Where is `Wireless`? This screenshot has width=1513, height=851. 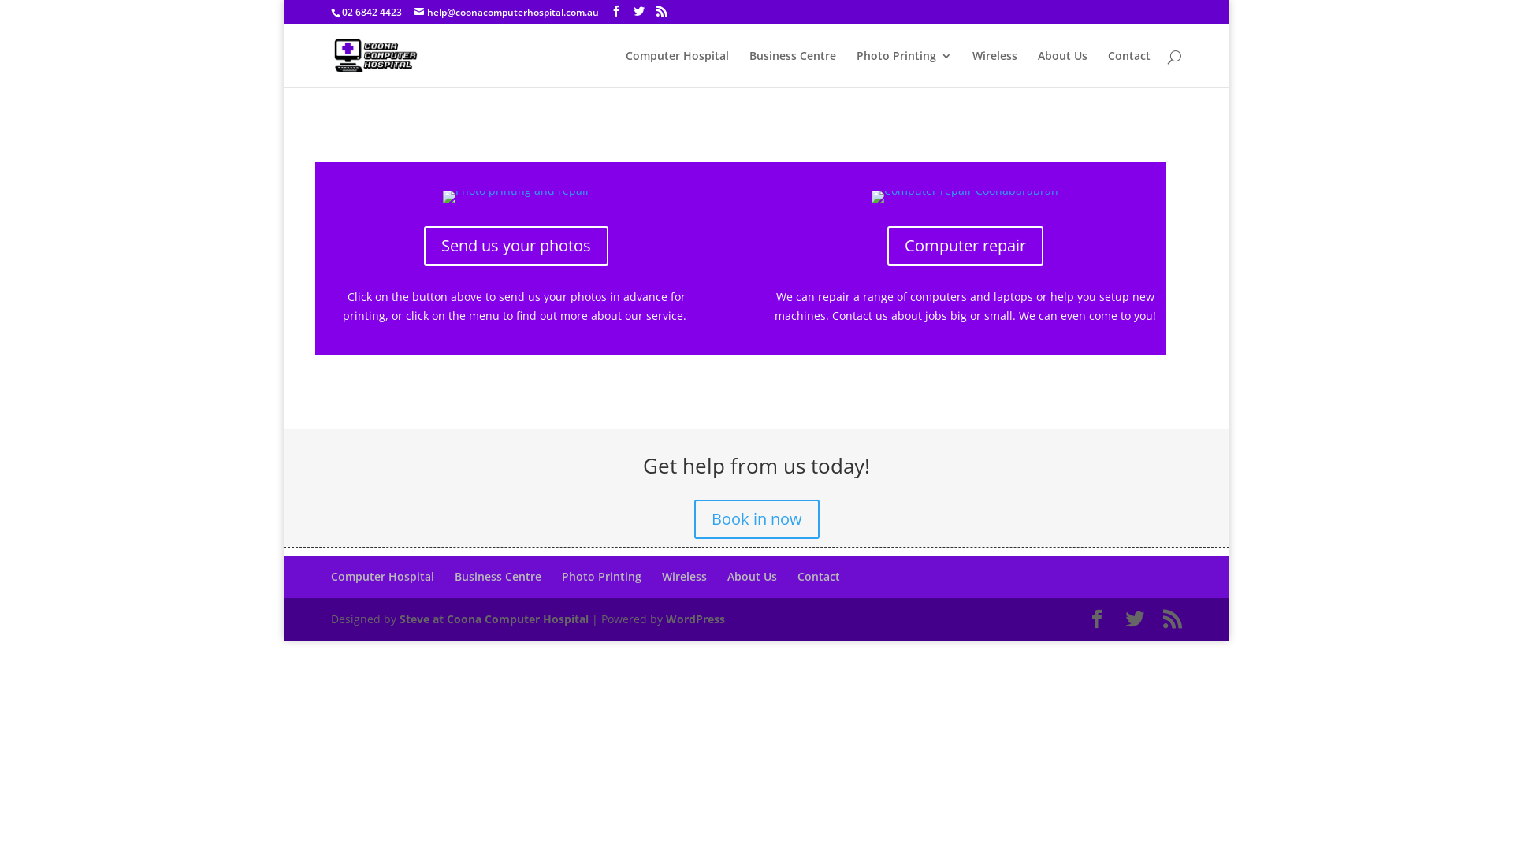 Wireless is located at coordinates (994, 69).